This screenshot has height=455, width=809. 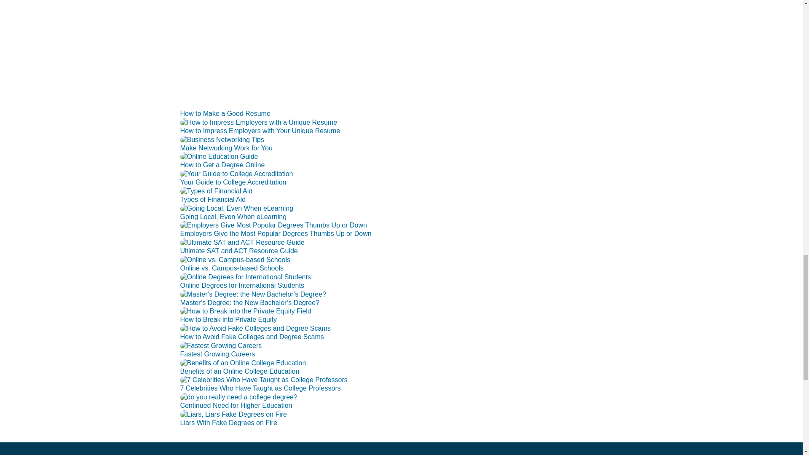 What do you see at coordinates (260, 131) in the screenshot?
I see `How to Impress Employers with Your Unique Resume` at bounding box center [260, 131].